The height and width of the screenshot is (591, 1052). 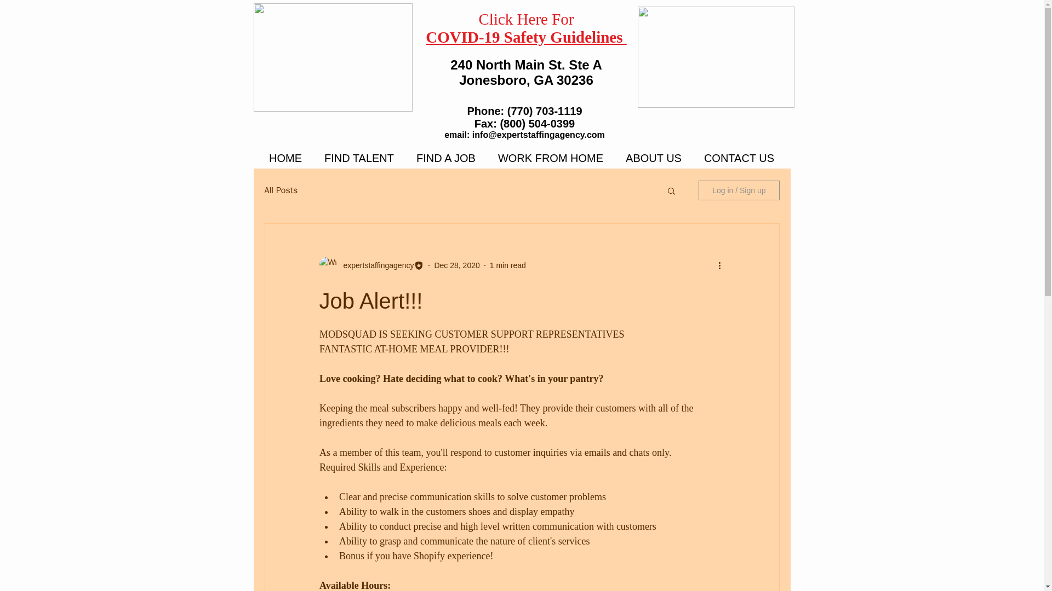 I want to click on WORK FROM HOME, so click(x=550, y=158).